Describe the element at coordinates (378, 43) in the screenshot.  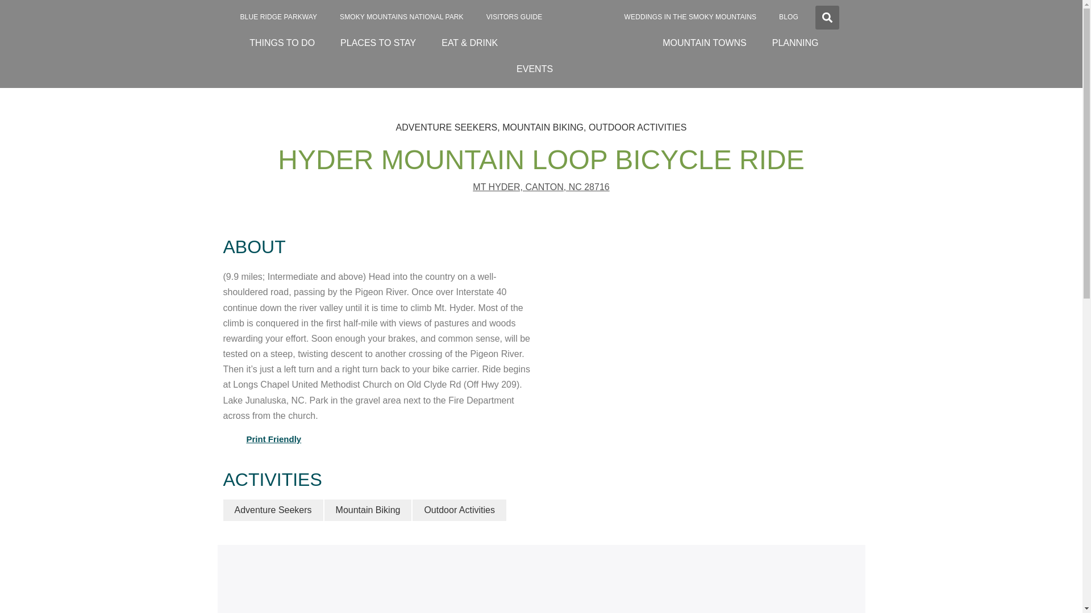
I see `PLACES TO STAY` at that location.